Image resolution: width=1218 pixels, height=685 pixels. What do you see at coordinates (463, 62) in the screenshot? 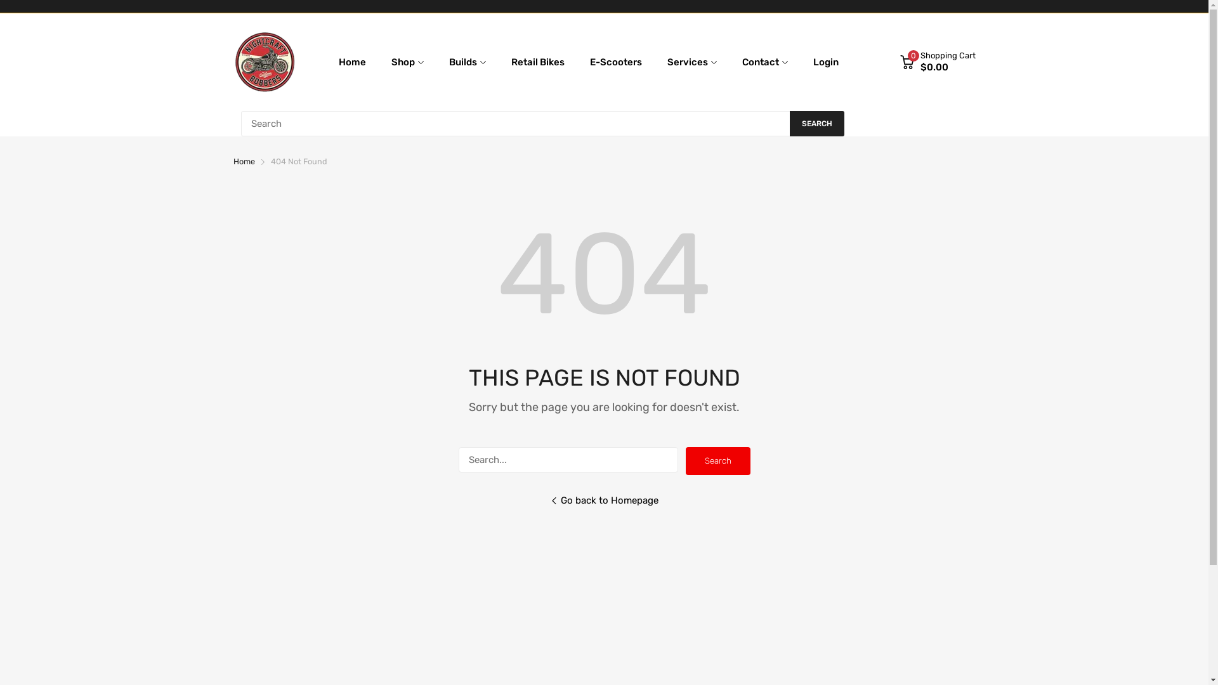
I see `Builds` at bounding box center [463, 62].